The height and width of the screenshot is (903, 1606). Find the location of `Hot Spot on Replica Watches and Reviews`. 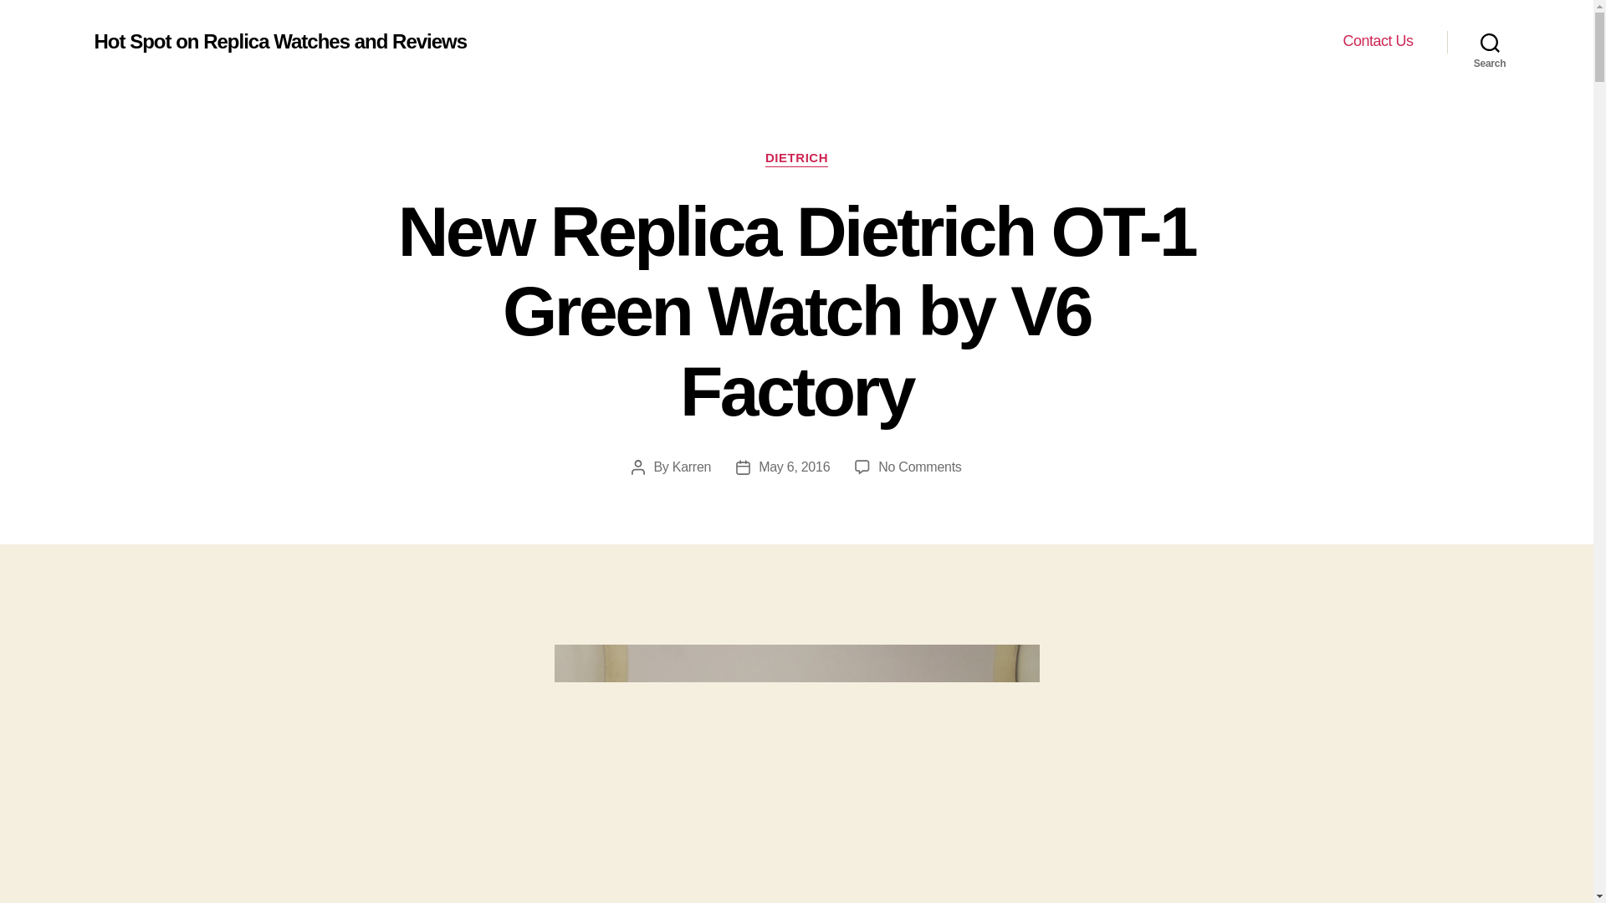

Hot Spot on Replica Watches and Reviews is located at coordinates (279, 41).